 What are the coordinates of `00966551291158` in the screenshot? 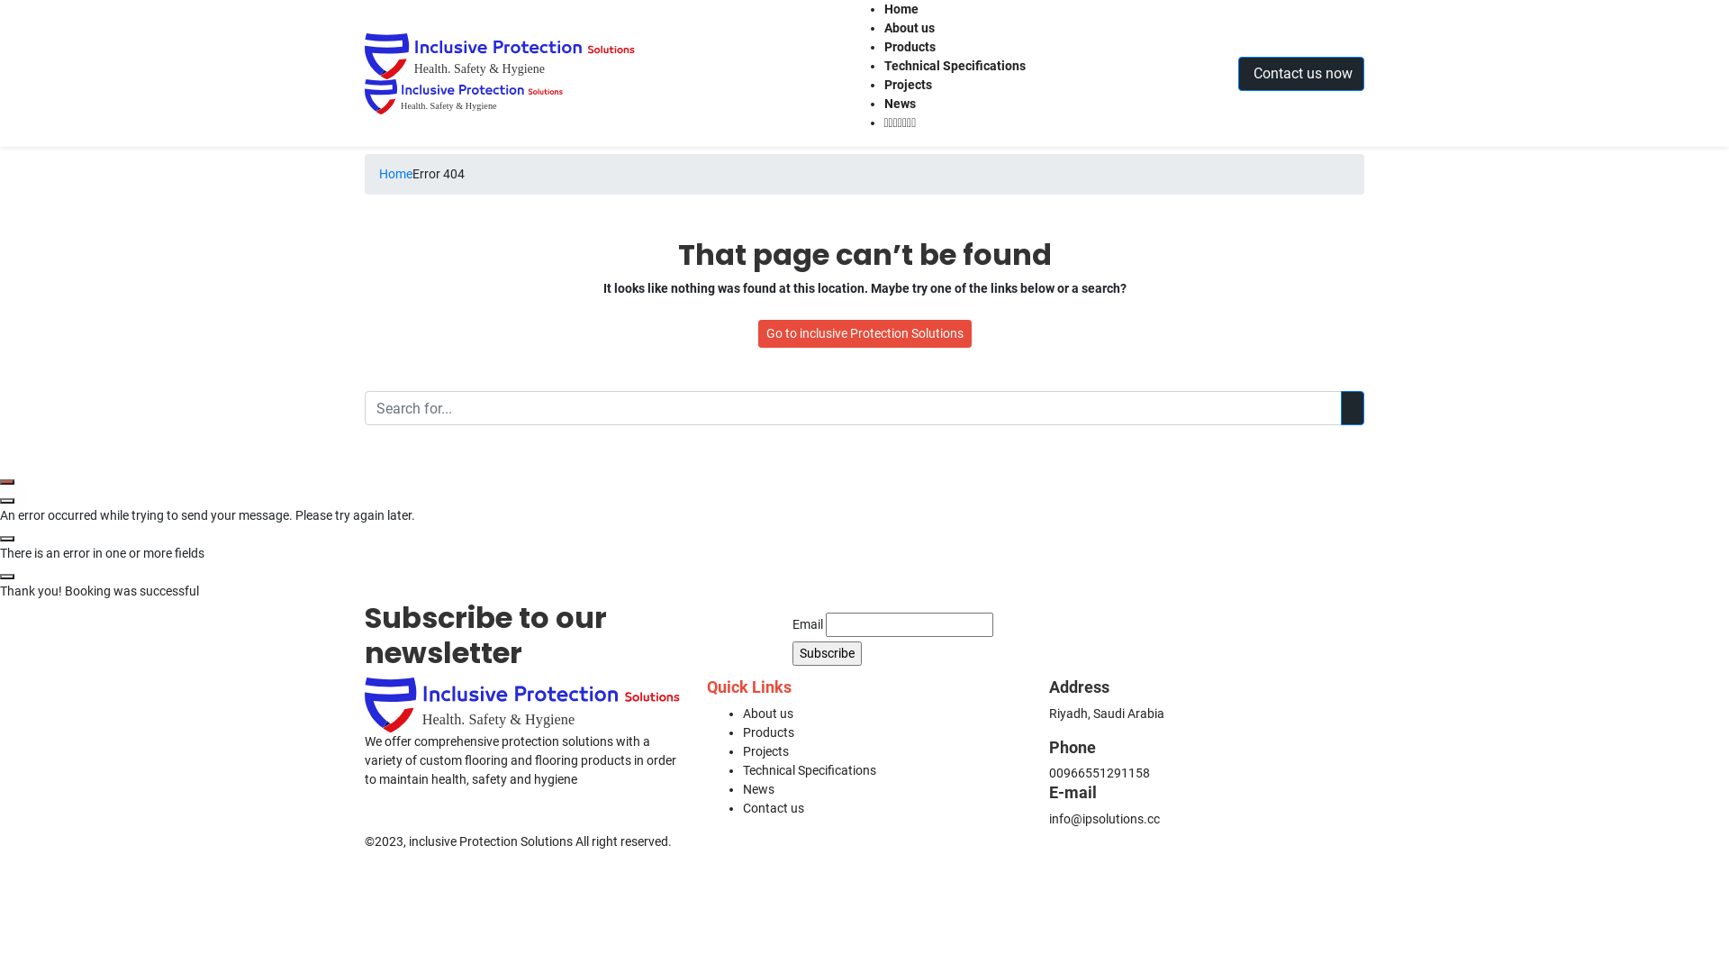 It's located at (1100, 773).